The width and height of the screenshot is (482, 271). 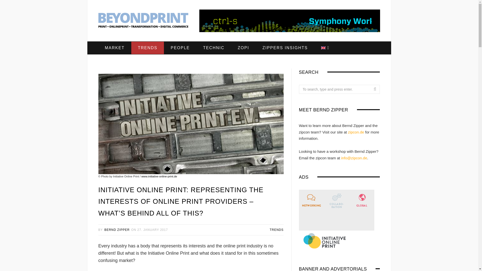 What do you see at coordinates (117, 230) in the screenshot?
I see `BERND ZIPPER` at bounding box center [117, 230].